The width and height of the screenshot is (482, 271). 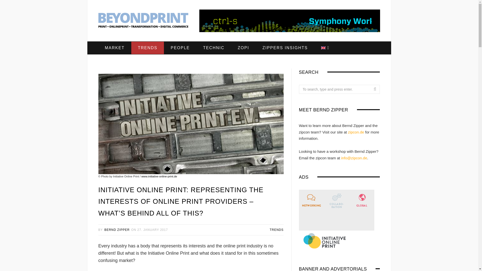 What do you see at coordinates (117, 230) in the screenshot?
I see `BERND ZIPPER` at bounding box center [117, 230].